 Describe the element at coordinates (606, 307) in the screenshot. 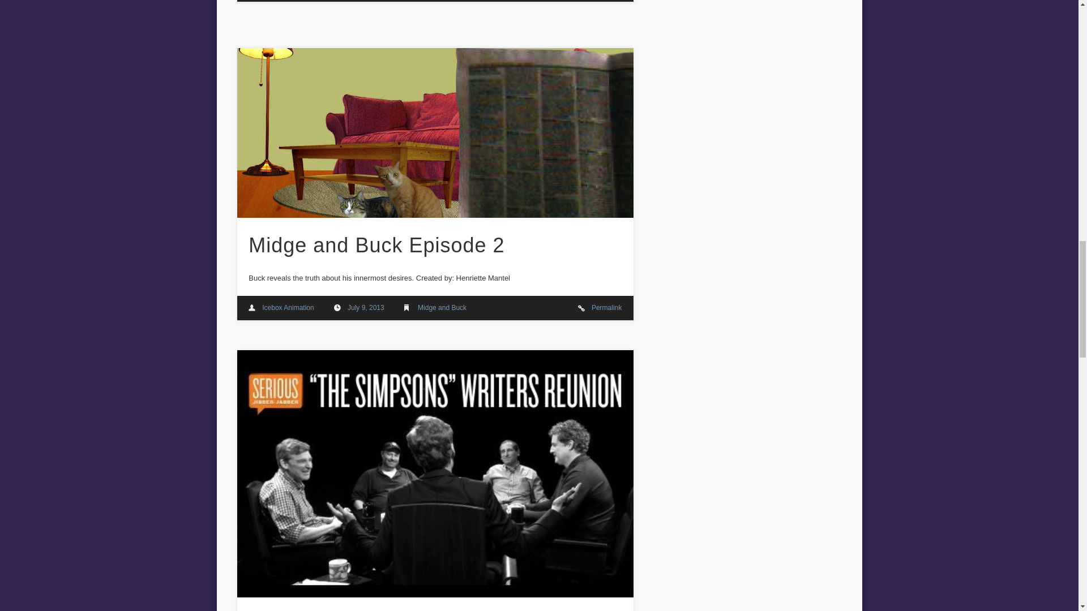

I see `Permalink` at that location.